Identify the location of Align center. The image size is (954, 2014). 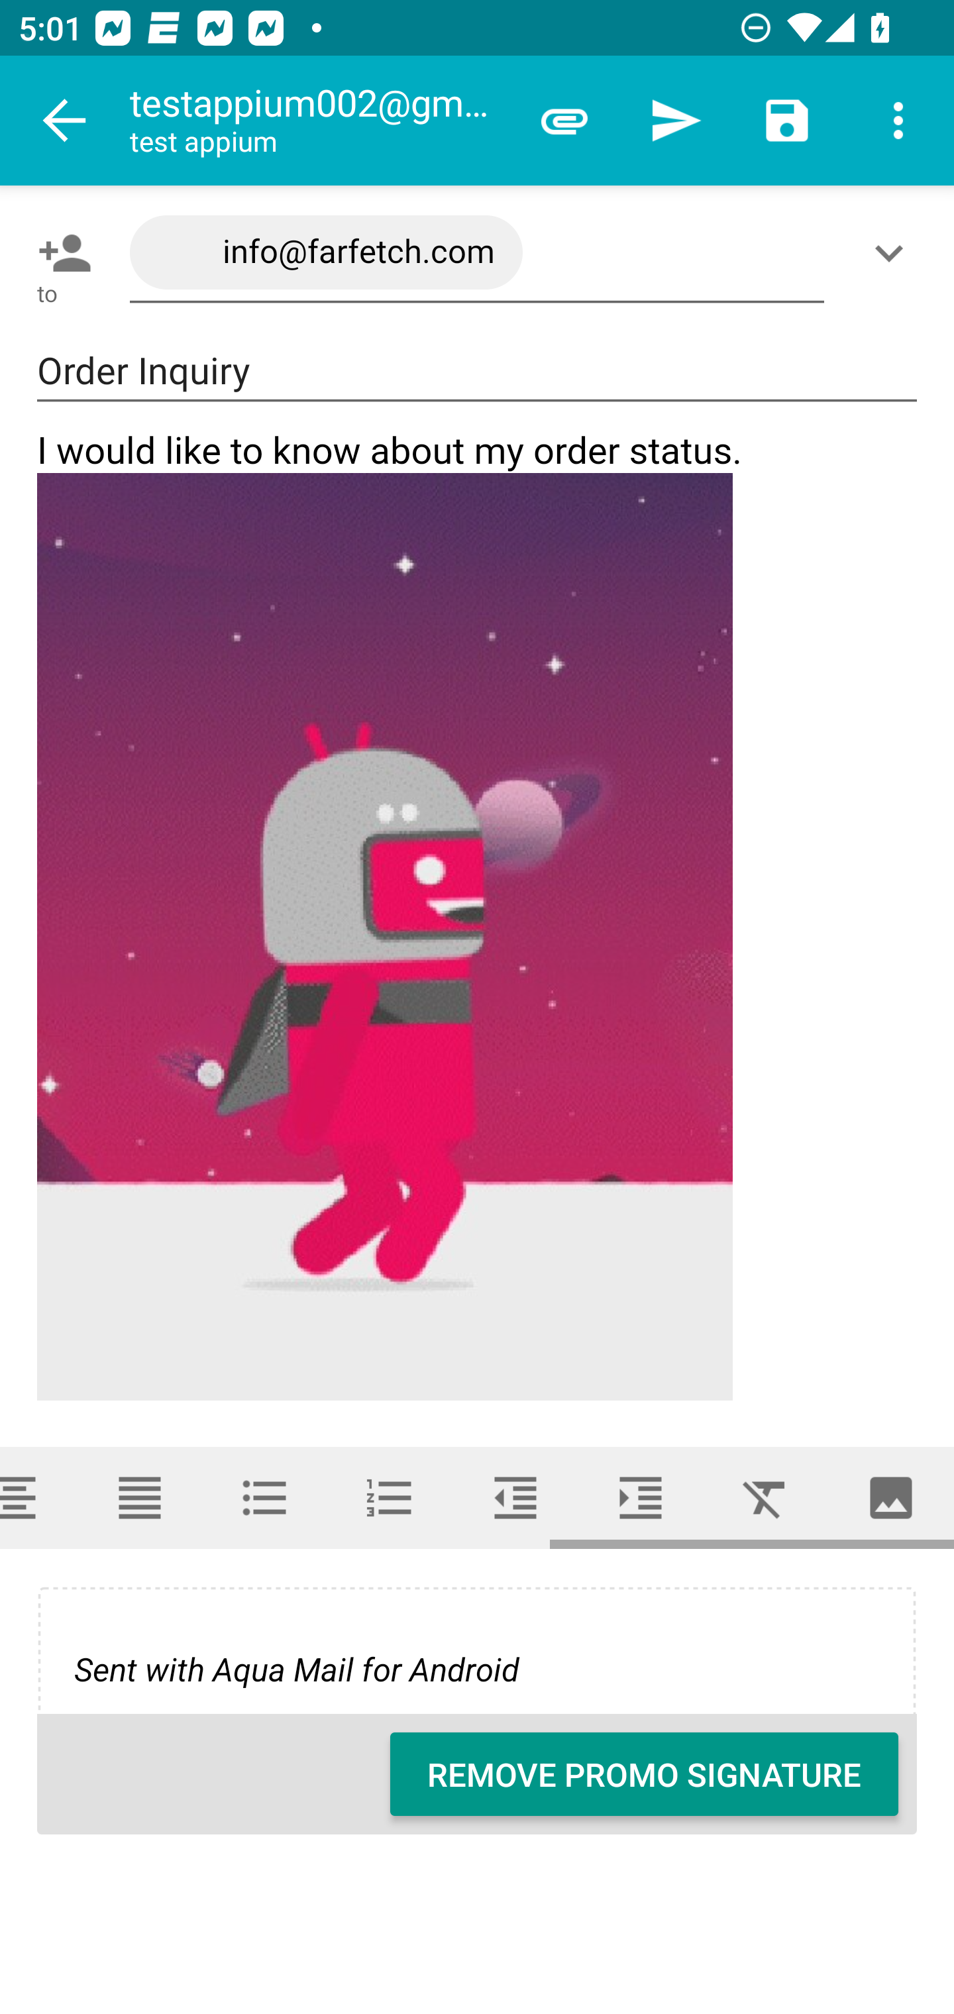
(38, 1497).